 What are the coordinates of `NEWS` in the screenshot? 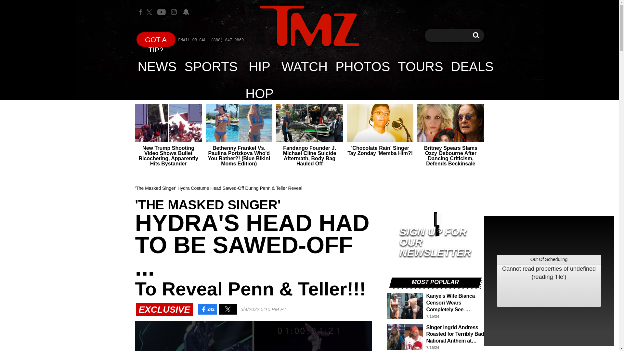 It's located at (476, 35).